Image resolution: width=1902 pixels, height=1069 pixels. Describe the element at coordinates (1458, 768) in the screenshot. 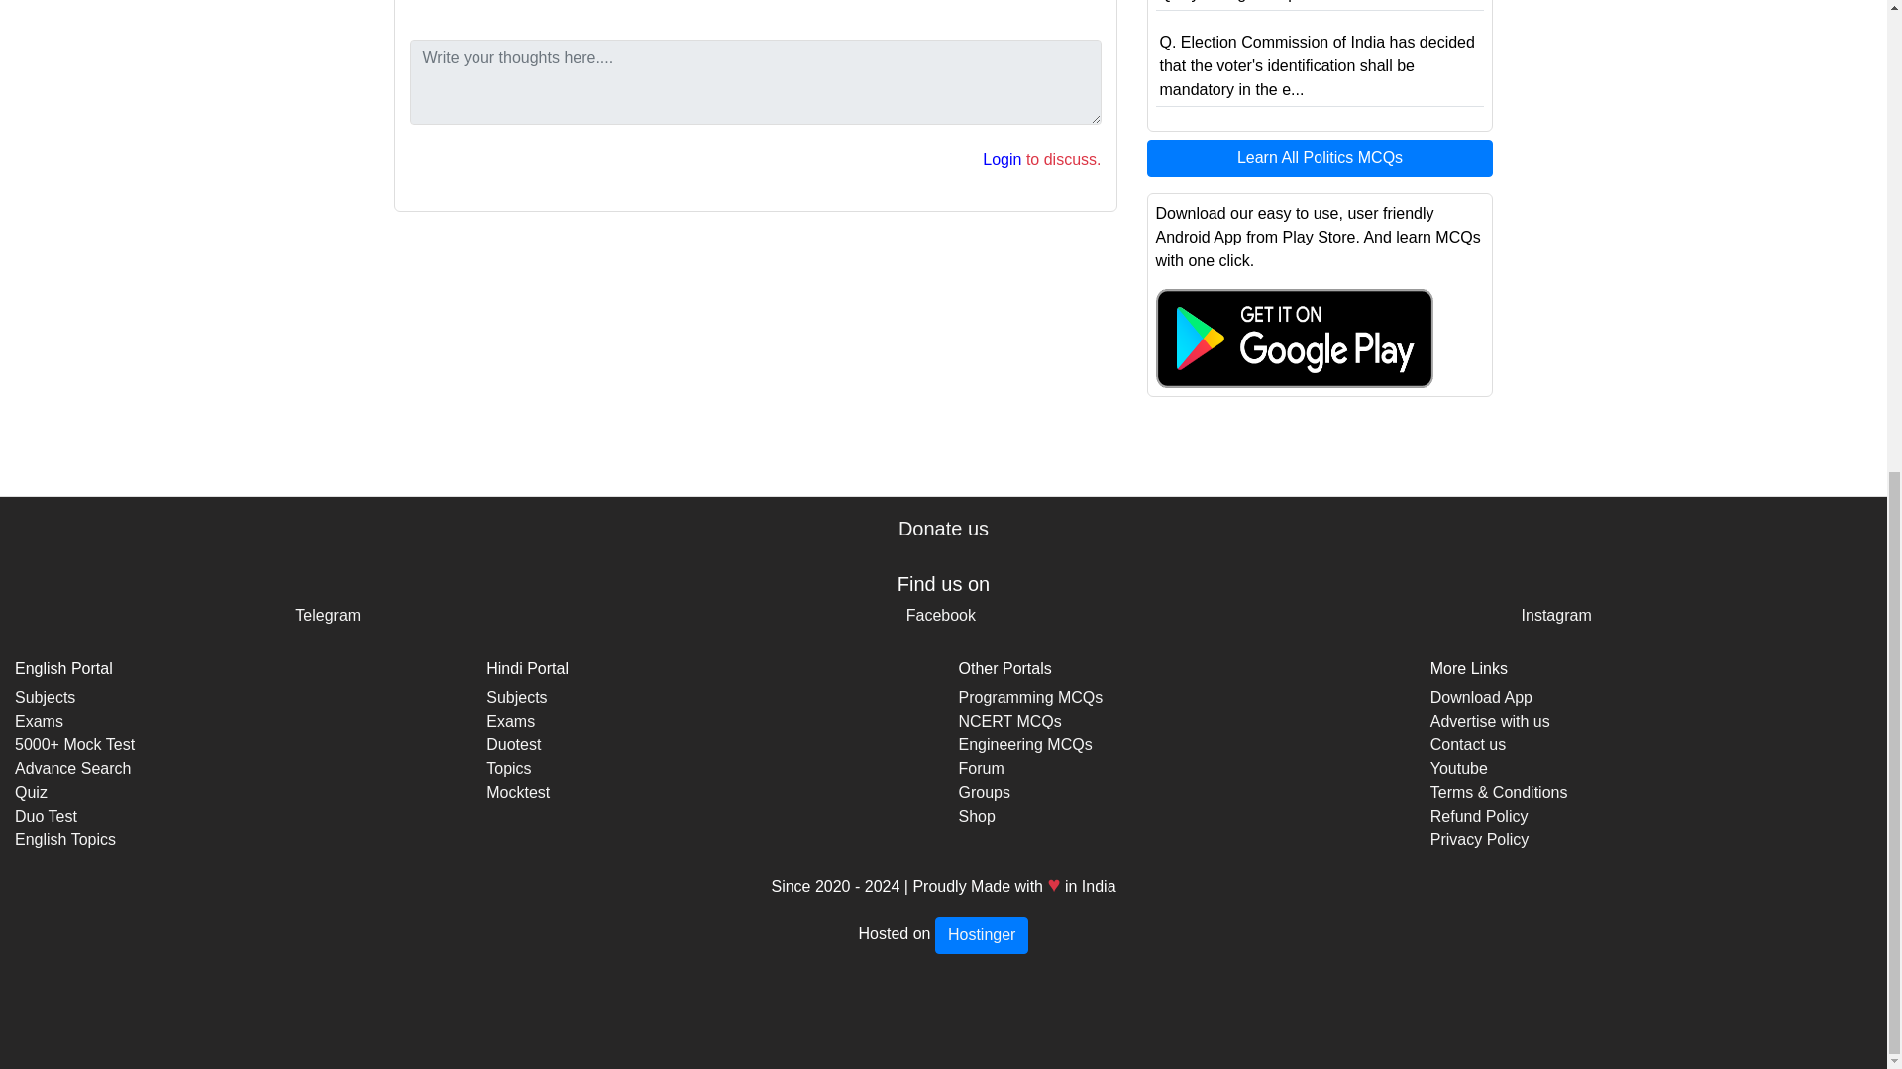

I see `Watch our videos on youtube` at that location.